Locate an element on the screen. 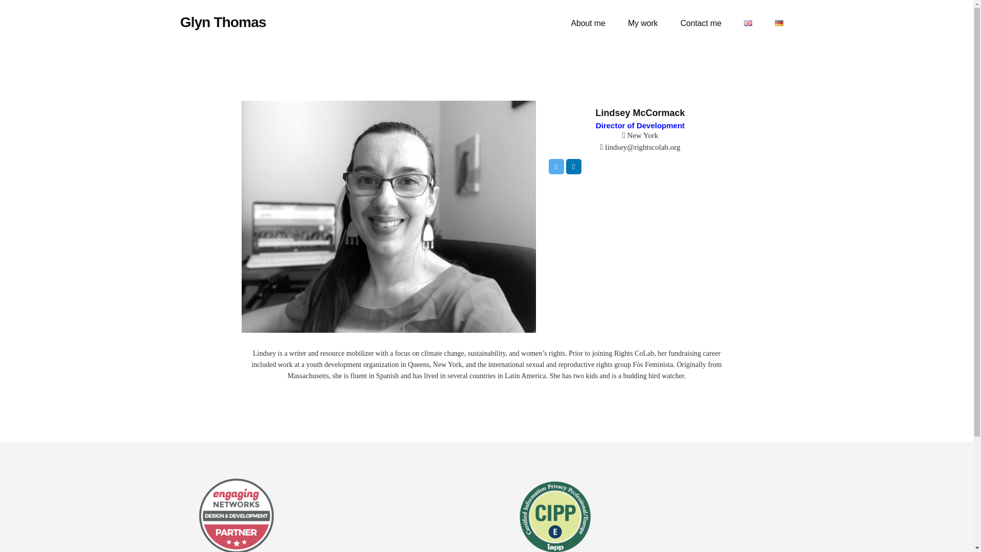 Image resolution: width=981 pixels, height=552 pixels. My work is located at coordinates (643, 24).